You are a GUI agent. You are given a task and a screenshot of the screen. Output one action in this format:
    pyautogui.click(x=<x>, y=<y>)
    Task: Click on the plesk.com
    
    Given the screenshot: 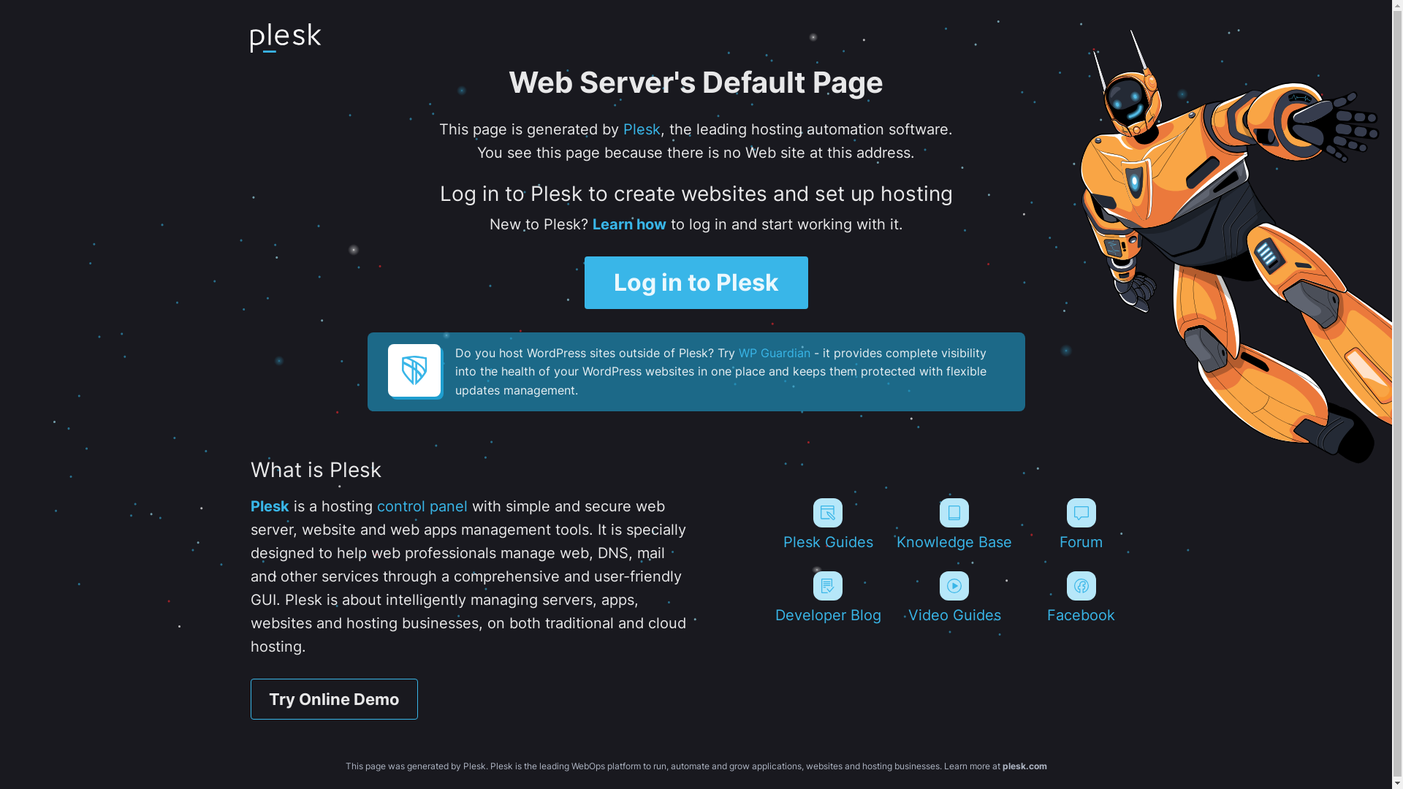 What is the action you would take?
    pyautogui.click(x=1024, y=766)
    